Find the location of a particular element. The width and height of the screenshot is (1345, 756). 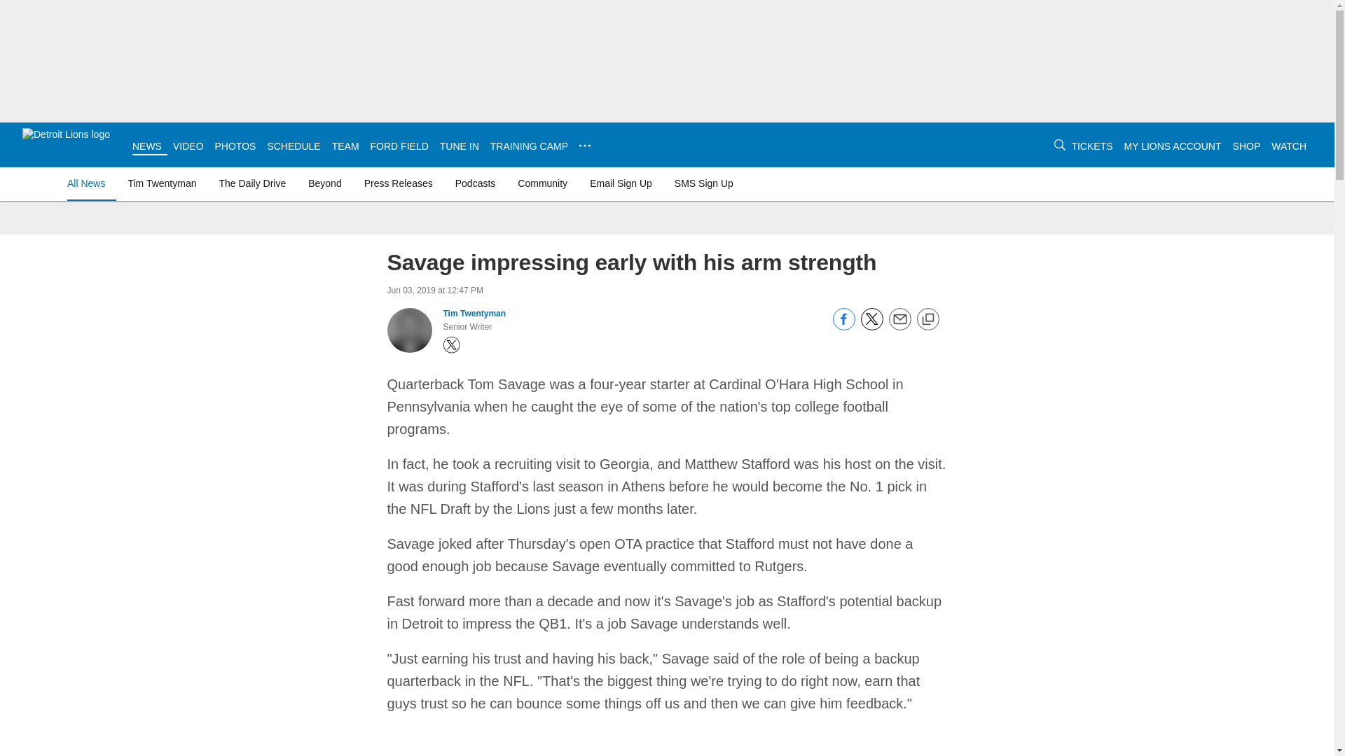

... is located at coordinates (584, 146).